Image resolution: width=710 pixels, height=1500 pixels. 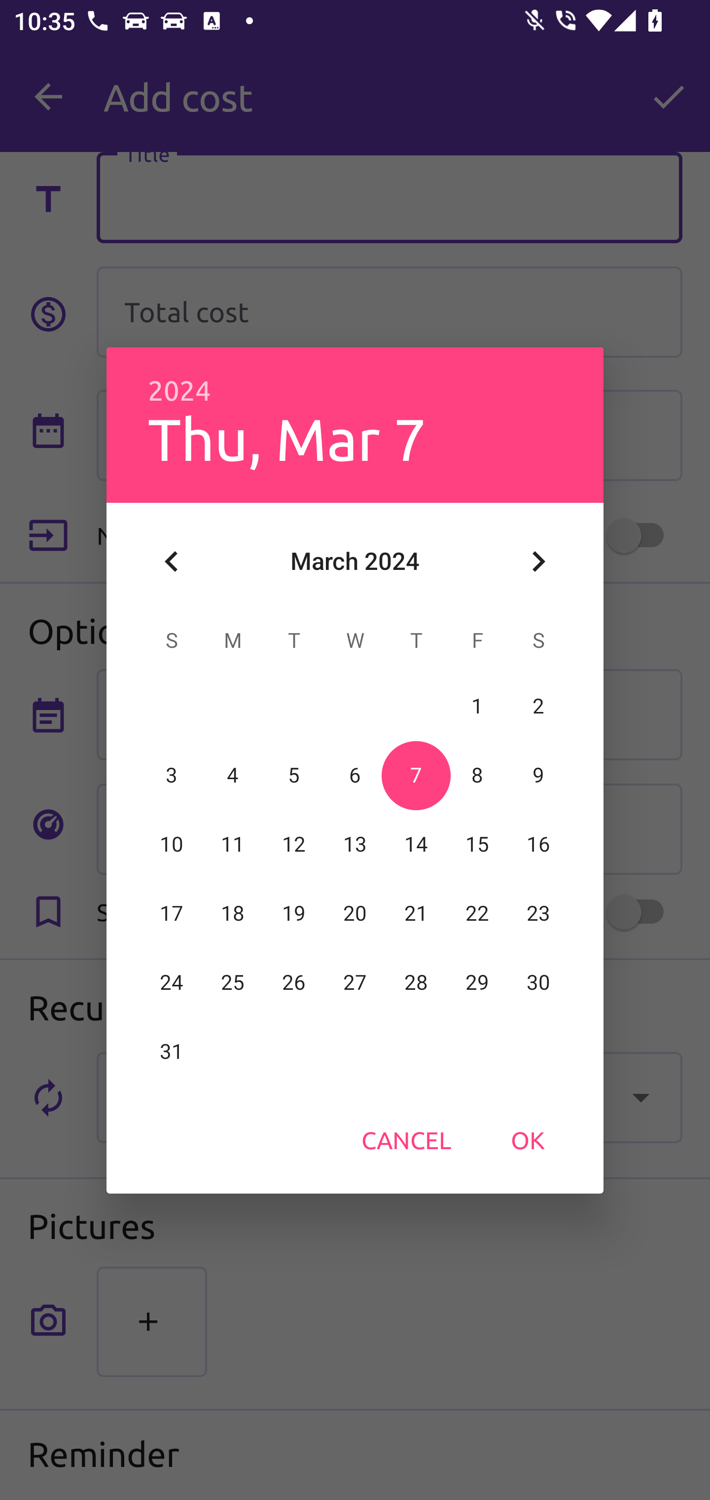 What do you see at coordinates (172, 1051) in the screenshot?
I see `31 31 March 2024` at bounding box center [172, 1051].